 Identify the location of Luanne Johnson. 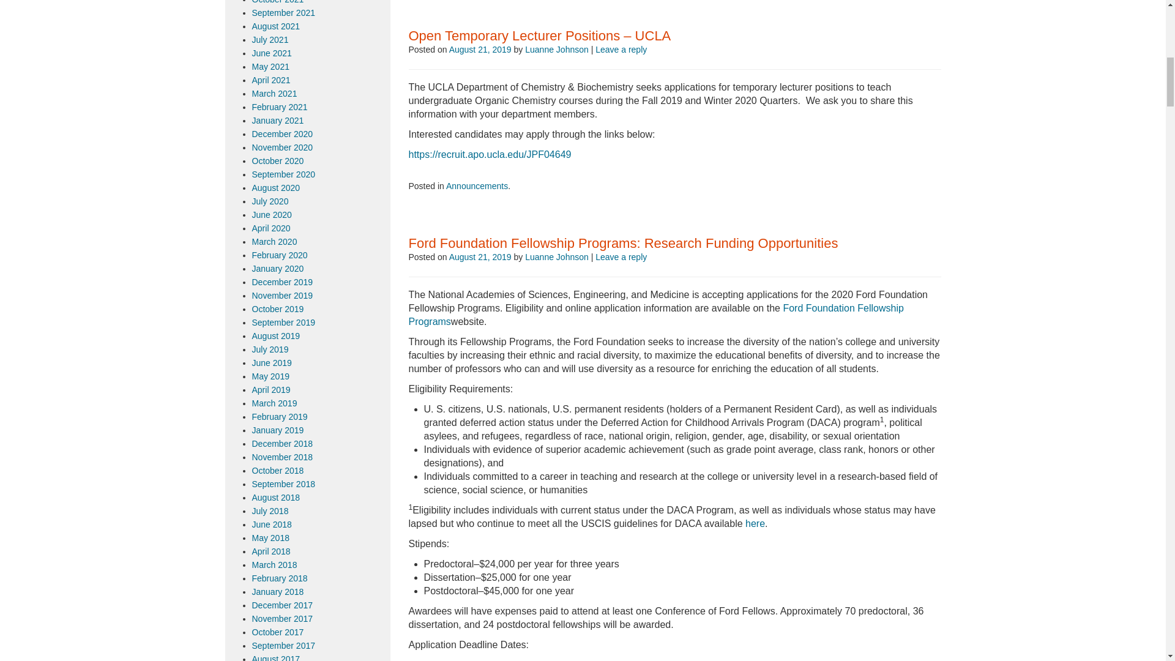
(557, 256).